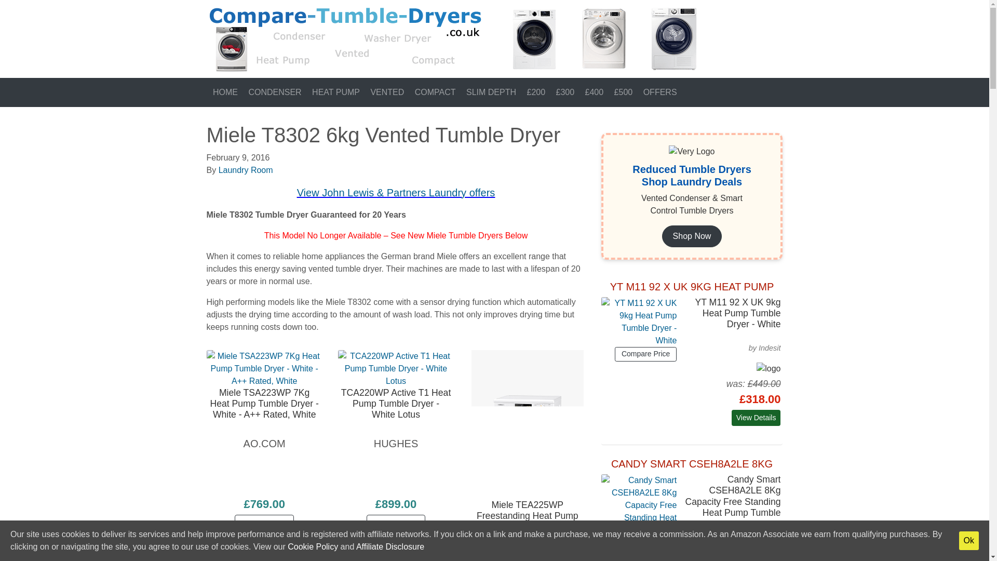 The width and height of the screenshot is (997, 561). Describe the element at coordinates (334, 92) in the screenshot. I see ` HEAT PUMP` at that location.